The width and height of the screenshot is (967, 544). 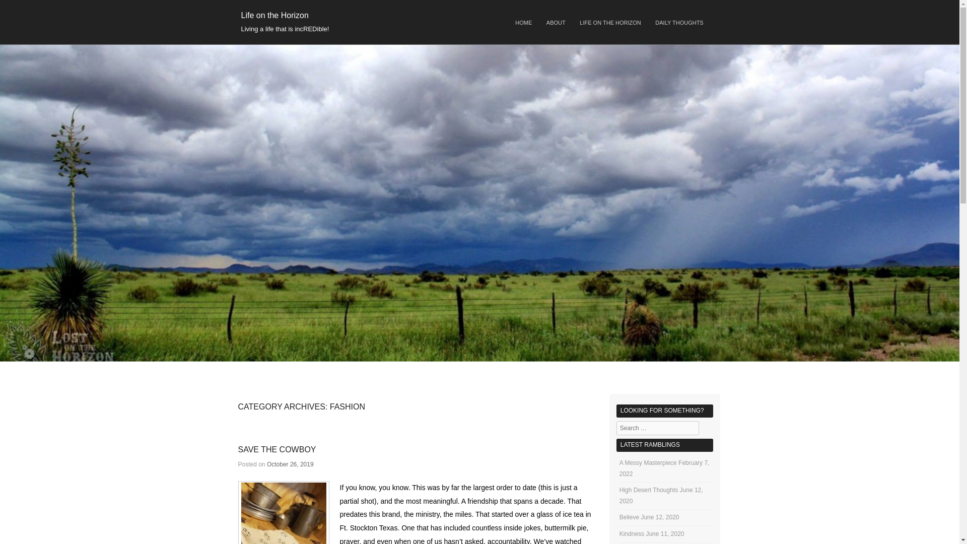 I want to click on October 26, 2019, so click(x=290, y=464).